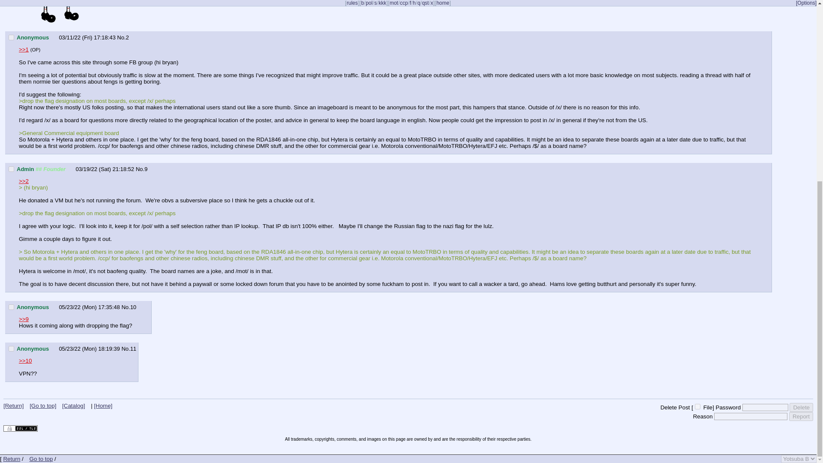  Describe the element at coordinates (133, 348) in the screenshot. I see `11` at that location.